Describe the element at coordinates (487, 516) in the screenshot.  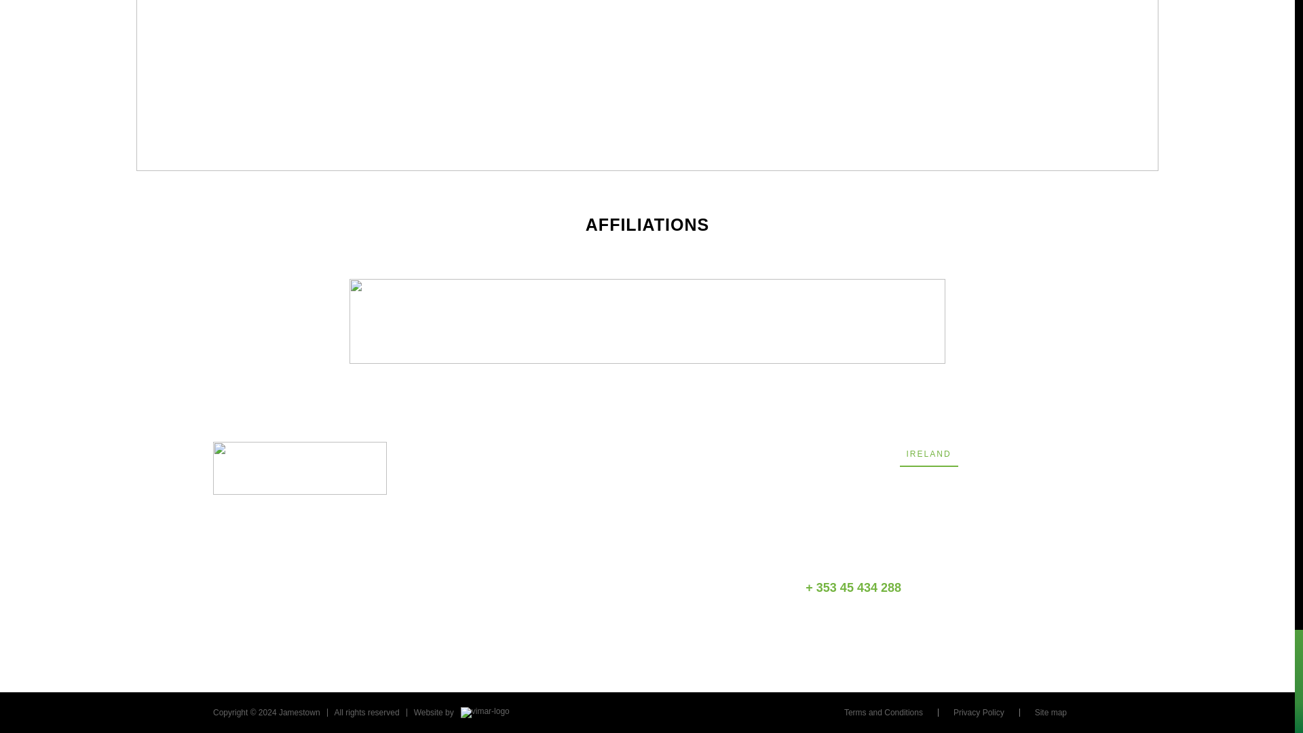
I see `ABOUT US` at that location.